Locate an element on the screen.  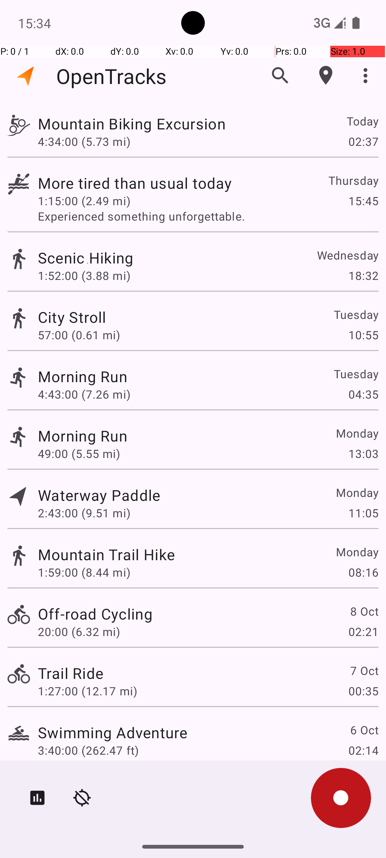
Mountain Trail Hike is located at coordinates (107, 554).